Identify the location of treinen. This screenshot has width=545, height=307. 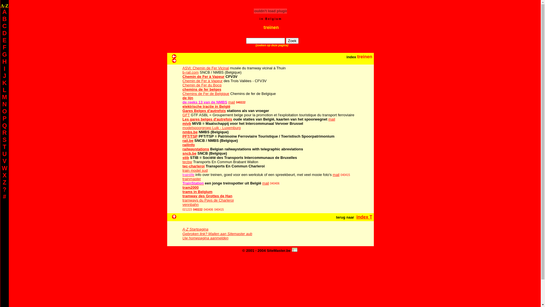
(271, 27).